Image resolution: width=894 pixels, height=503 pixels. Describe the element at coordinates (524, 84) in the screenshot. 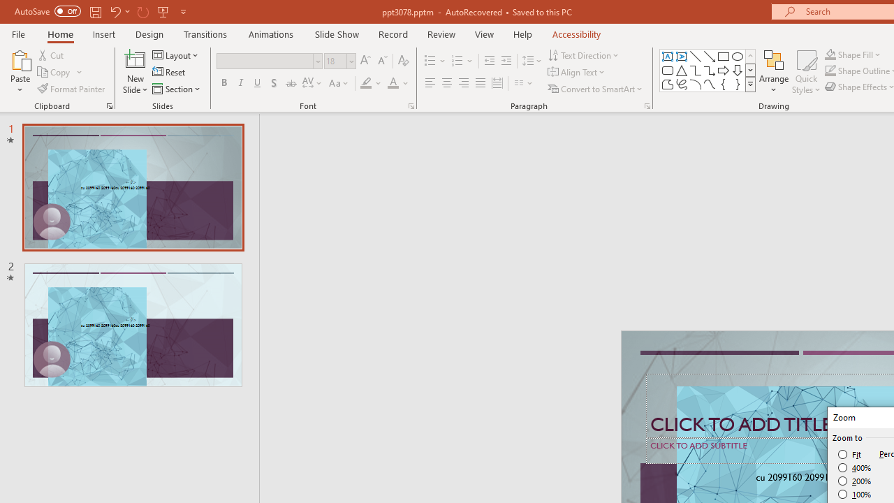

I see `Columns` at that location.